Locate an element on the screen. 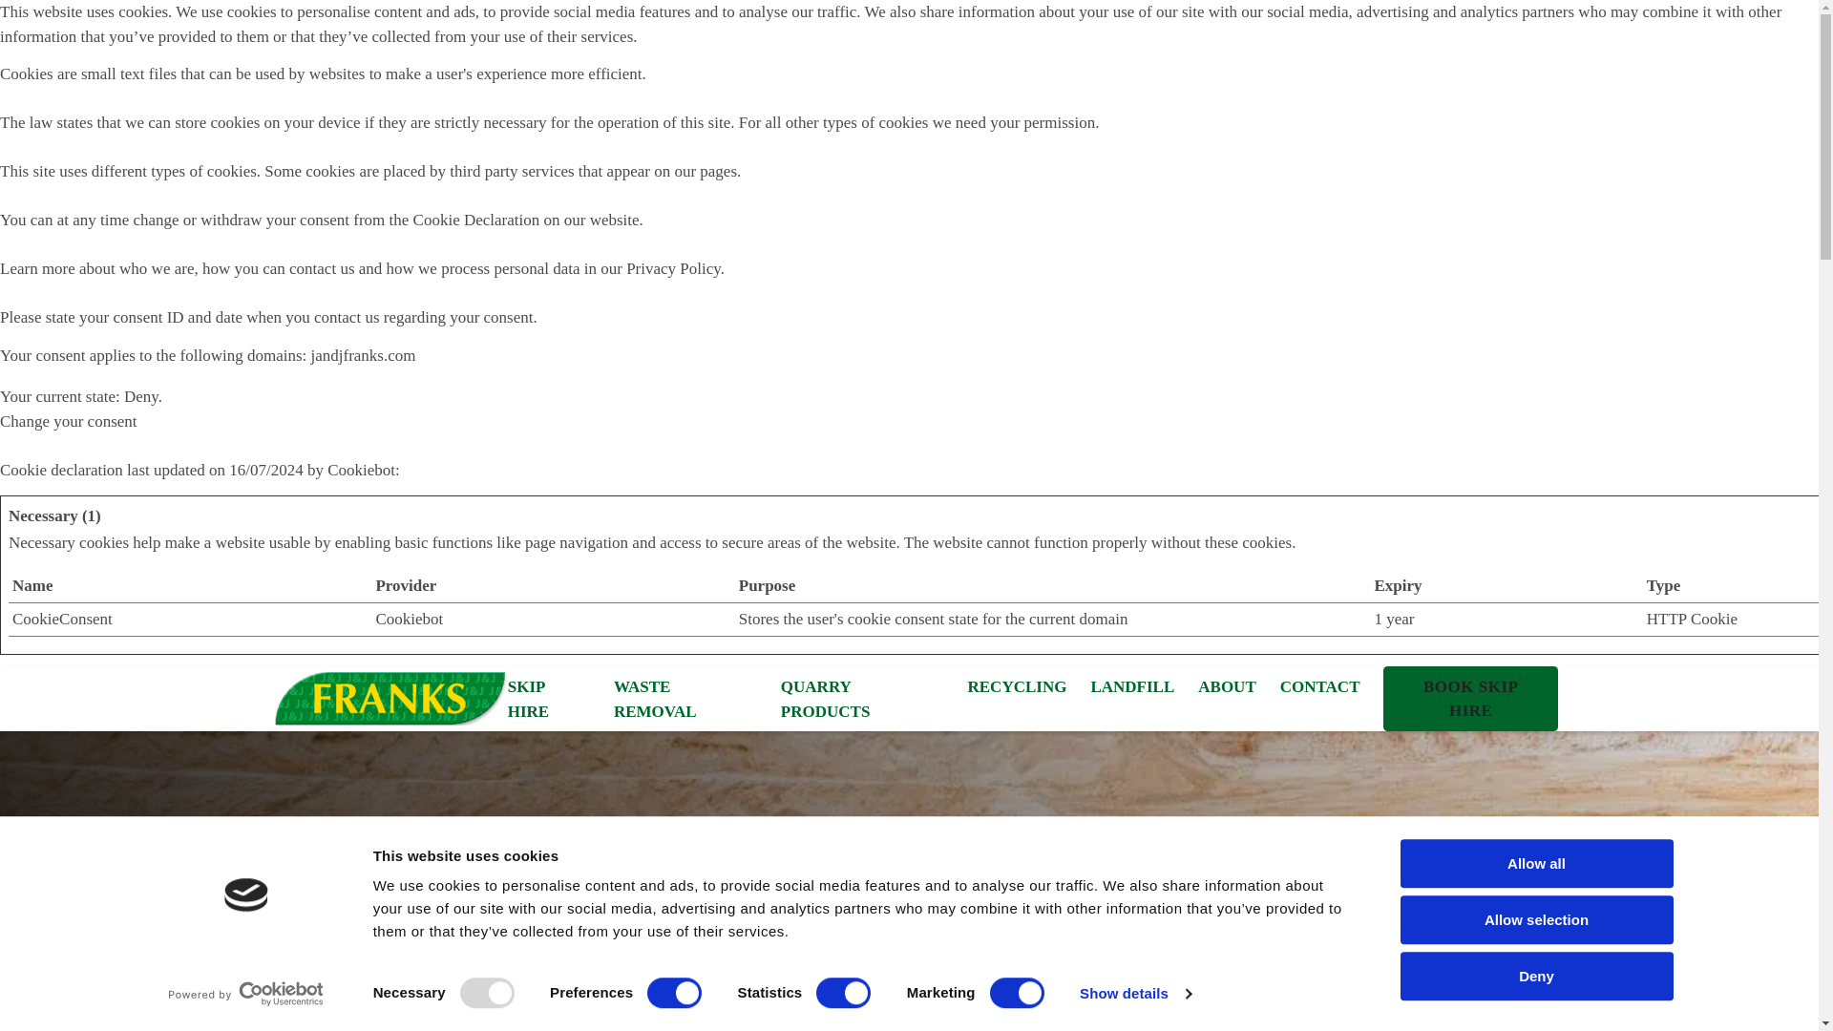 The height and width of the screenshot is (1031, 1833). Change your consent is located at coordinates (69, 422).